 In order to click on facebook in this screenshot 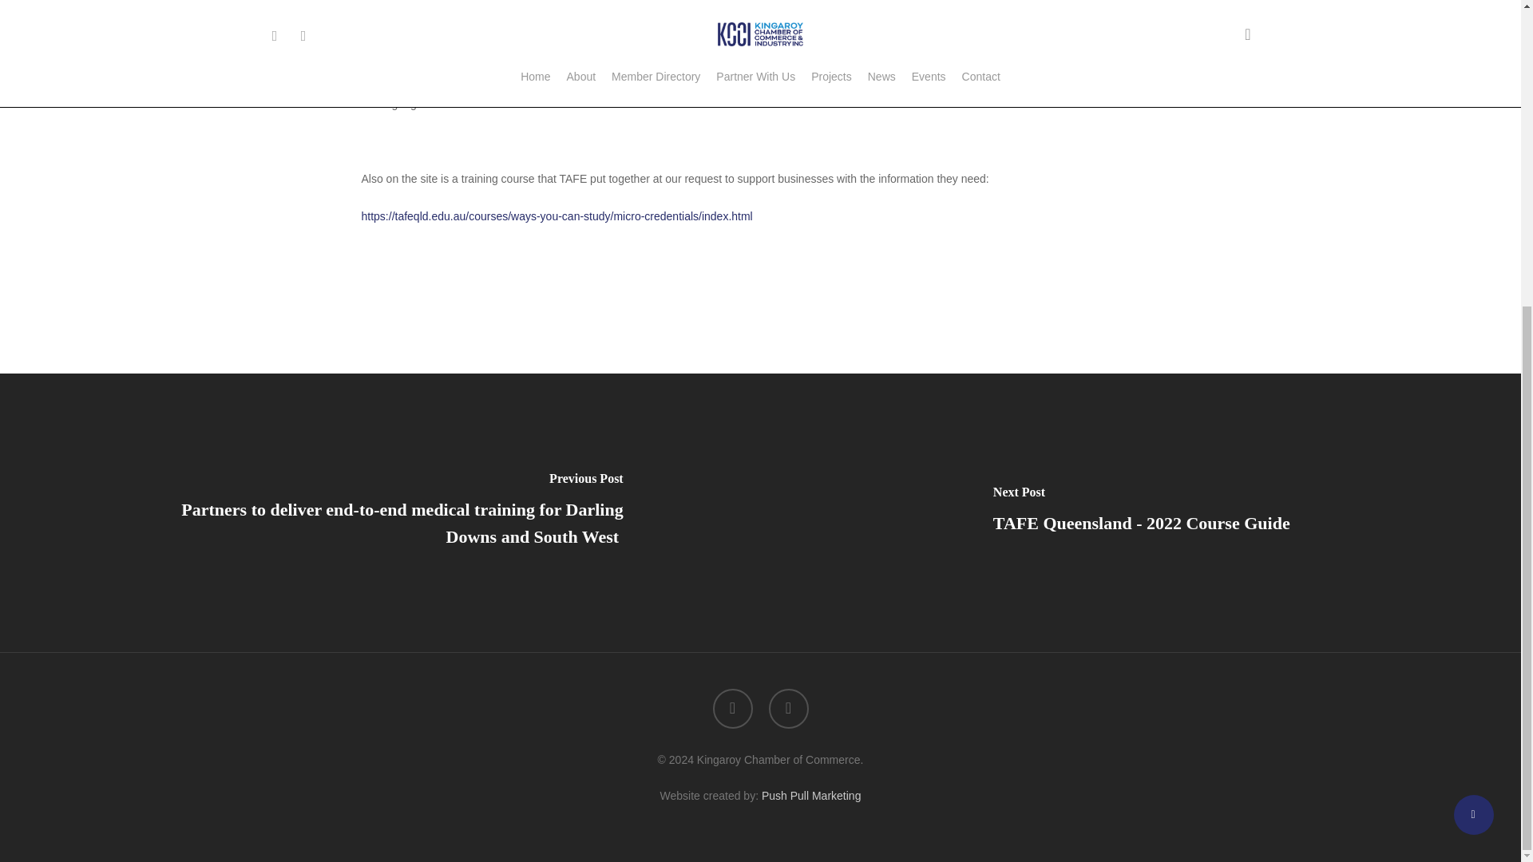, I will do `click(732, 708)`.